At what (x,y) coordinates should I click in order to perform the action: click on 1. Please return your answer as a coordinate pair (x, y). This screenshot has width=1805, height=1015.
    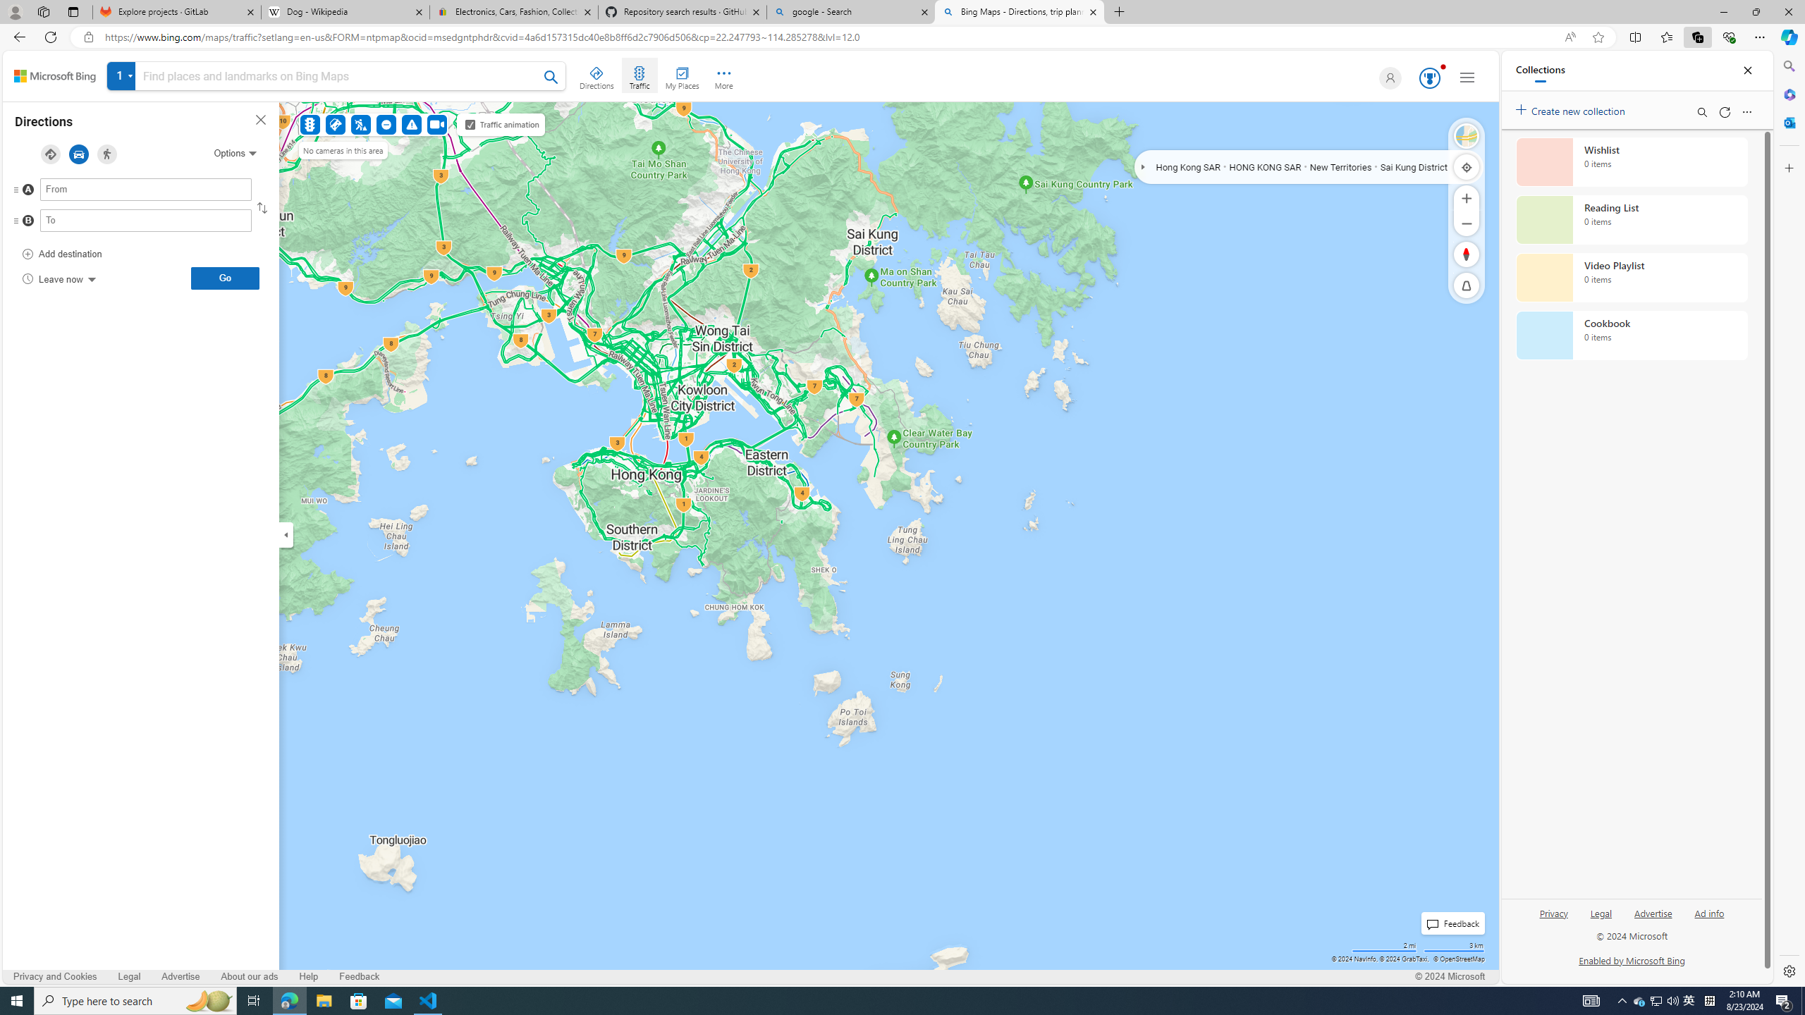
    Looking at the image, I should click on (336, 78).